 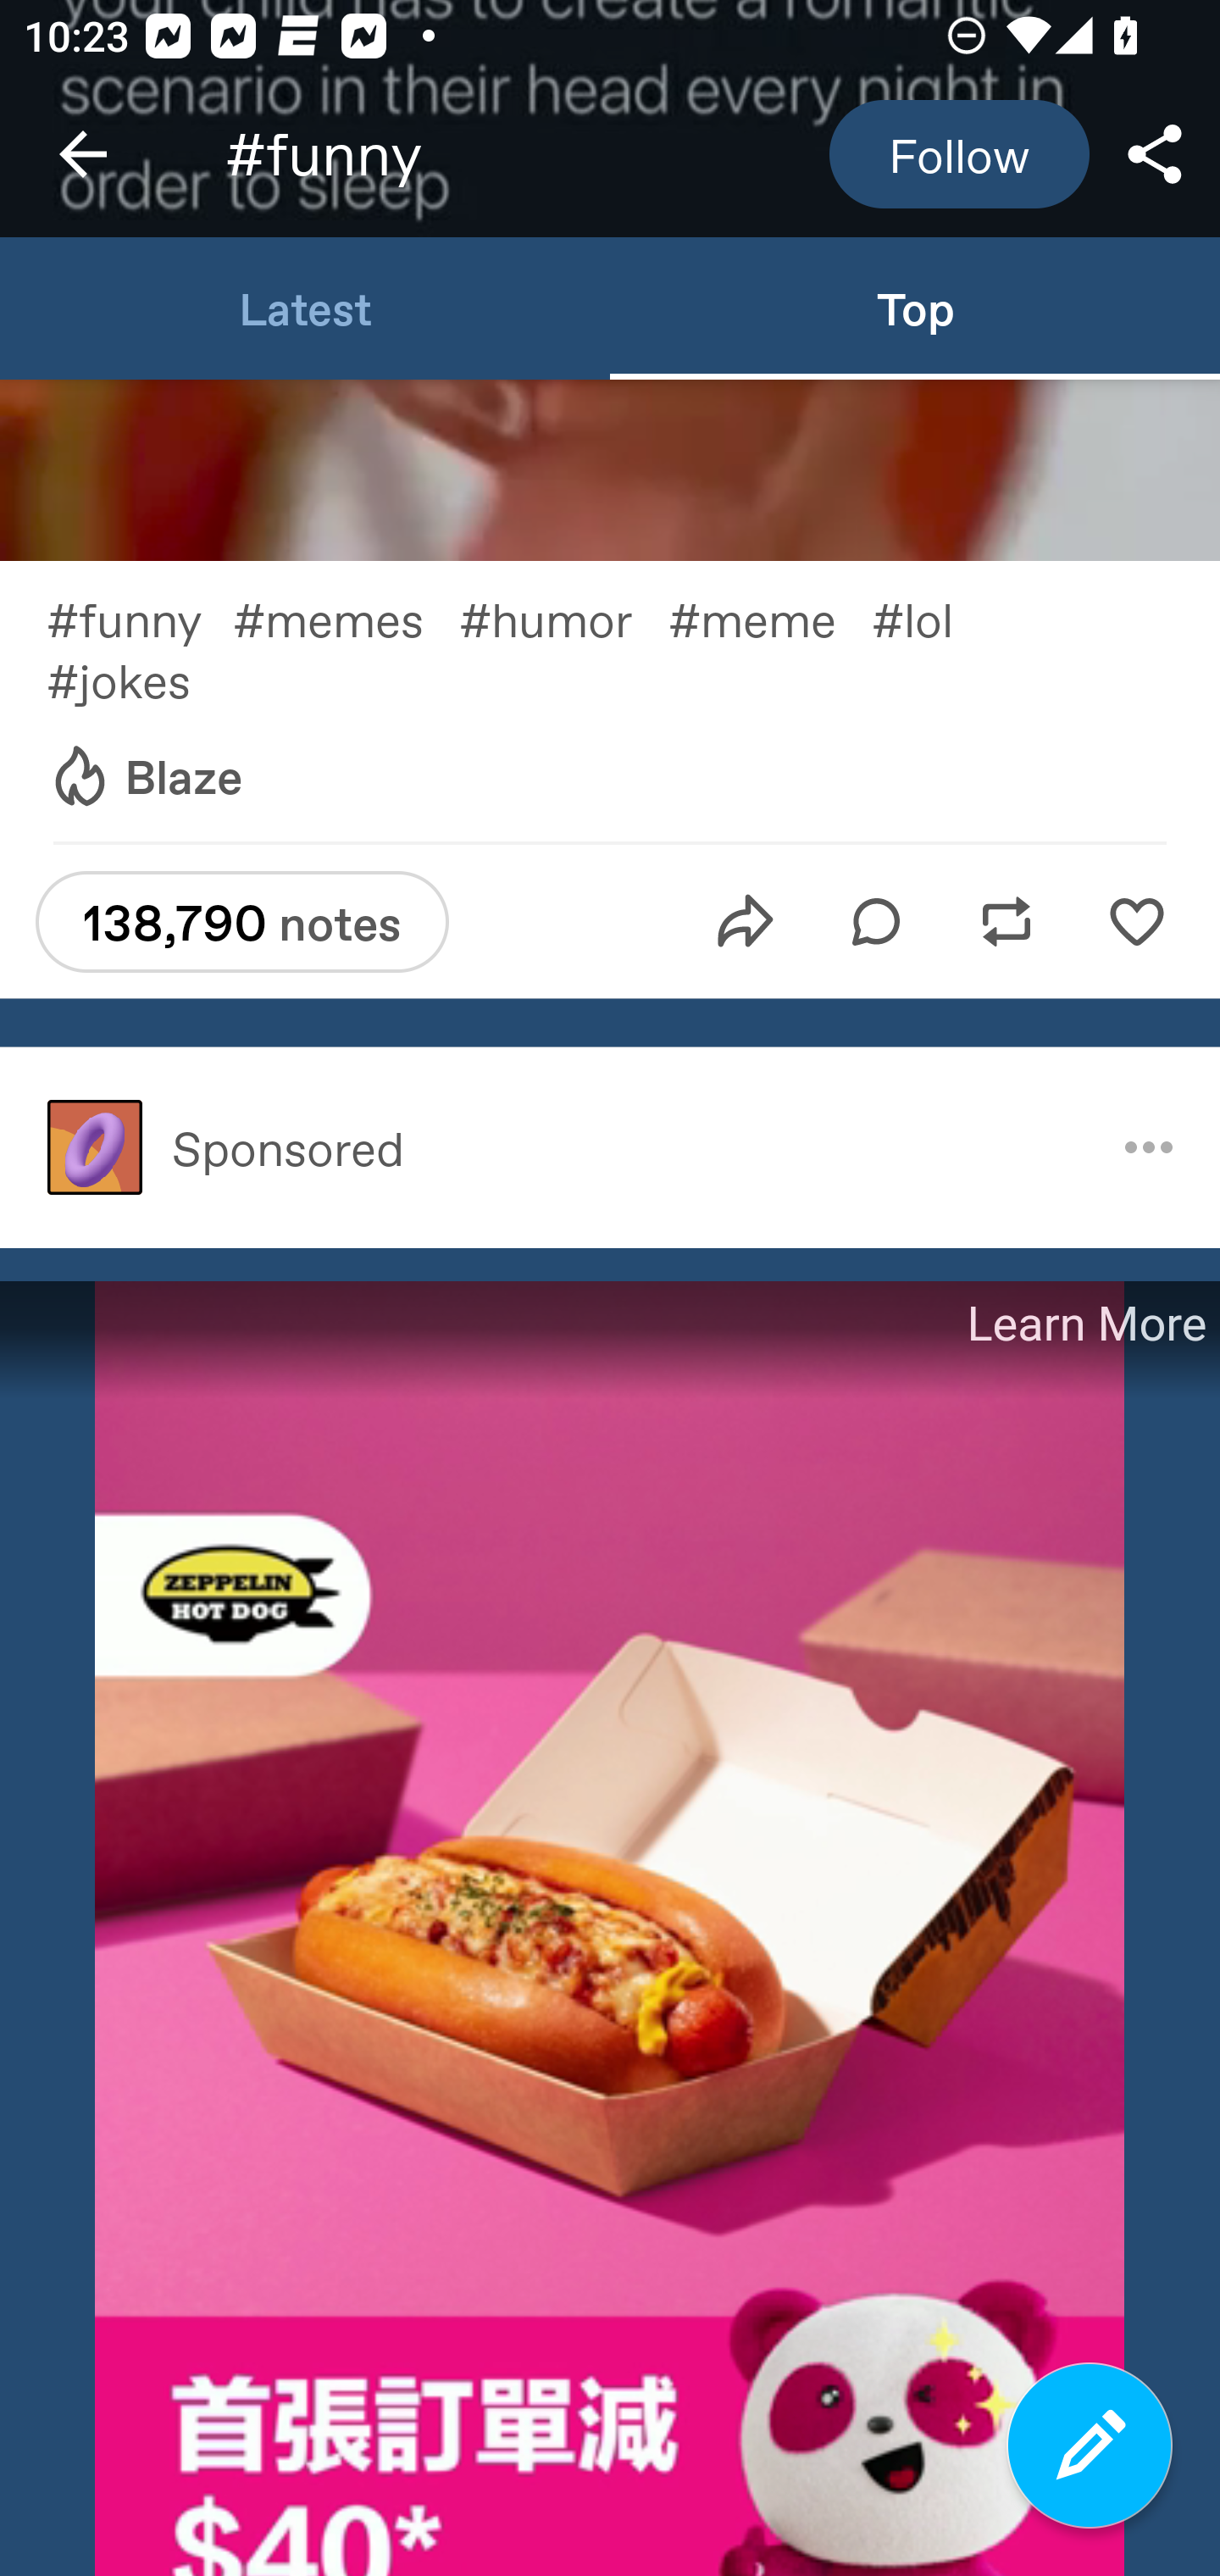 What do you see at coordinates (1090, 2446) in the screenshot?
I see `Compose a new post` at bounding box center [1090, 2446].